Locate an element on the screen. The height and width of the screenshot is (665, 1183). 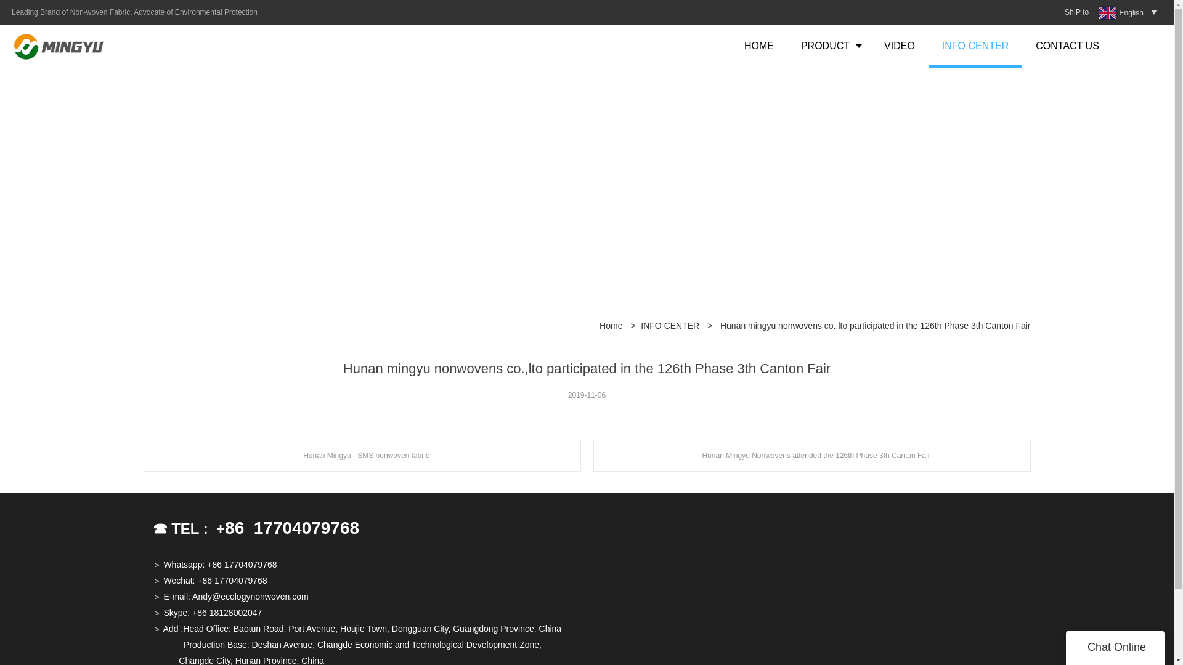
CONTACT US is located at coordinates (1067, 46).